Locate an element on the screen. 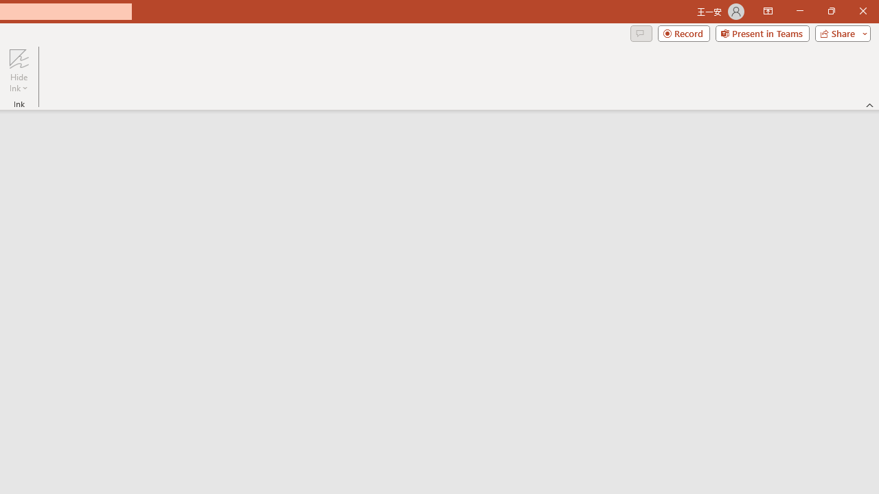  Share is located at coordinates (840, 33).